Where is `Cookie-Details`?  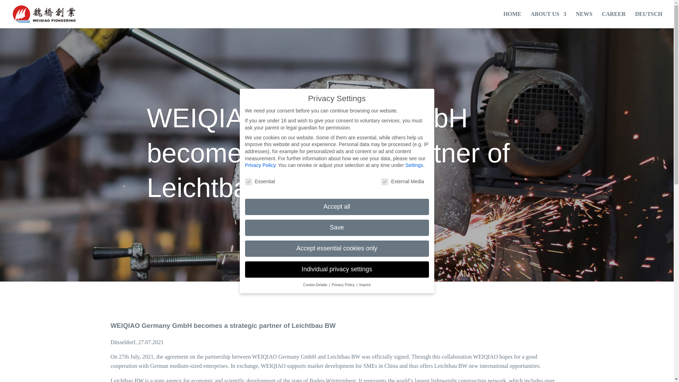
Cookie-Details is located at coordinates (315, 285).